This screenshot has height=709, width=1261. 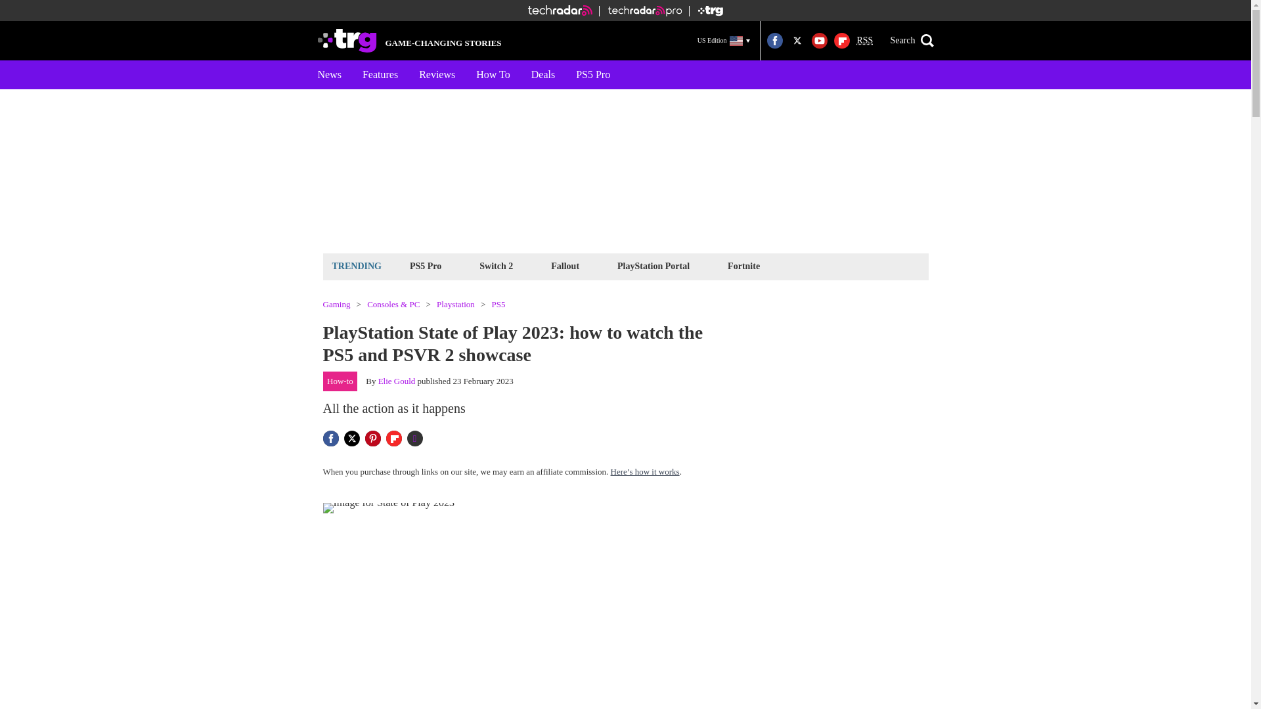 What do you see at coordinates (565, 266) in the screenshot?
I see `Fallout` at bounding box center [565, 266].